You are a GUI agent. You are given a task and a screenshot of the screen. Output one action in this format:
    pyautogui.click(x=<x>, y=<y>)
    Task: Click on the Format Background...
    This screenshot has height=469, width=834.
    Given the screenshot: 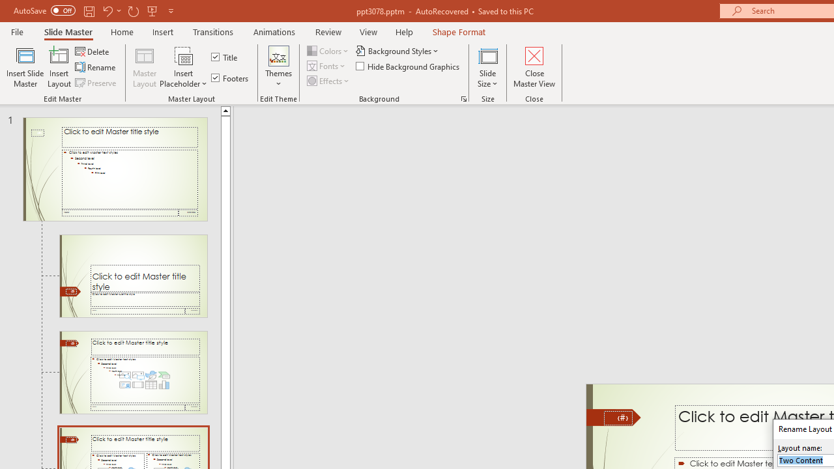 What is the action you would take?
    pyautogui.click(x=464, y=99)
    